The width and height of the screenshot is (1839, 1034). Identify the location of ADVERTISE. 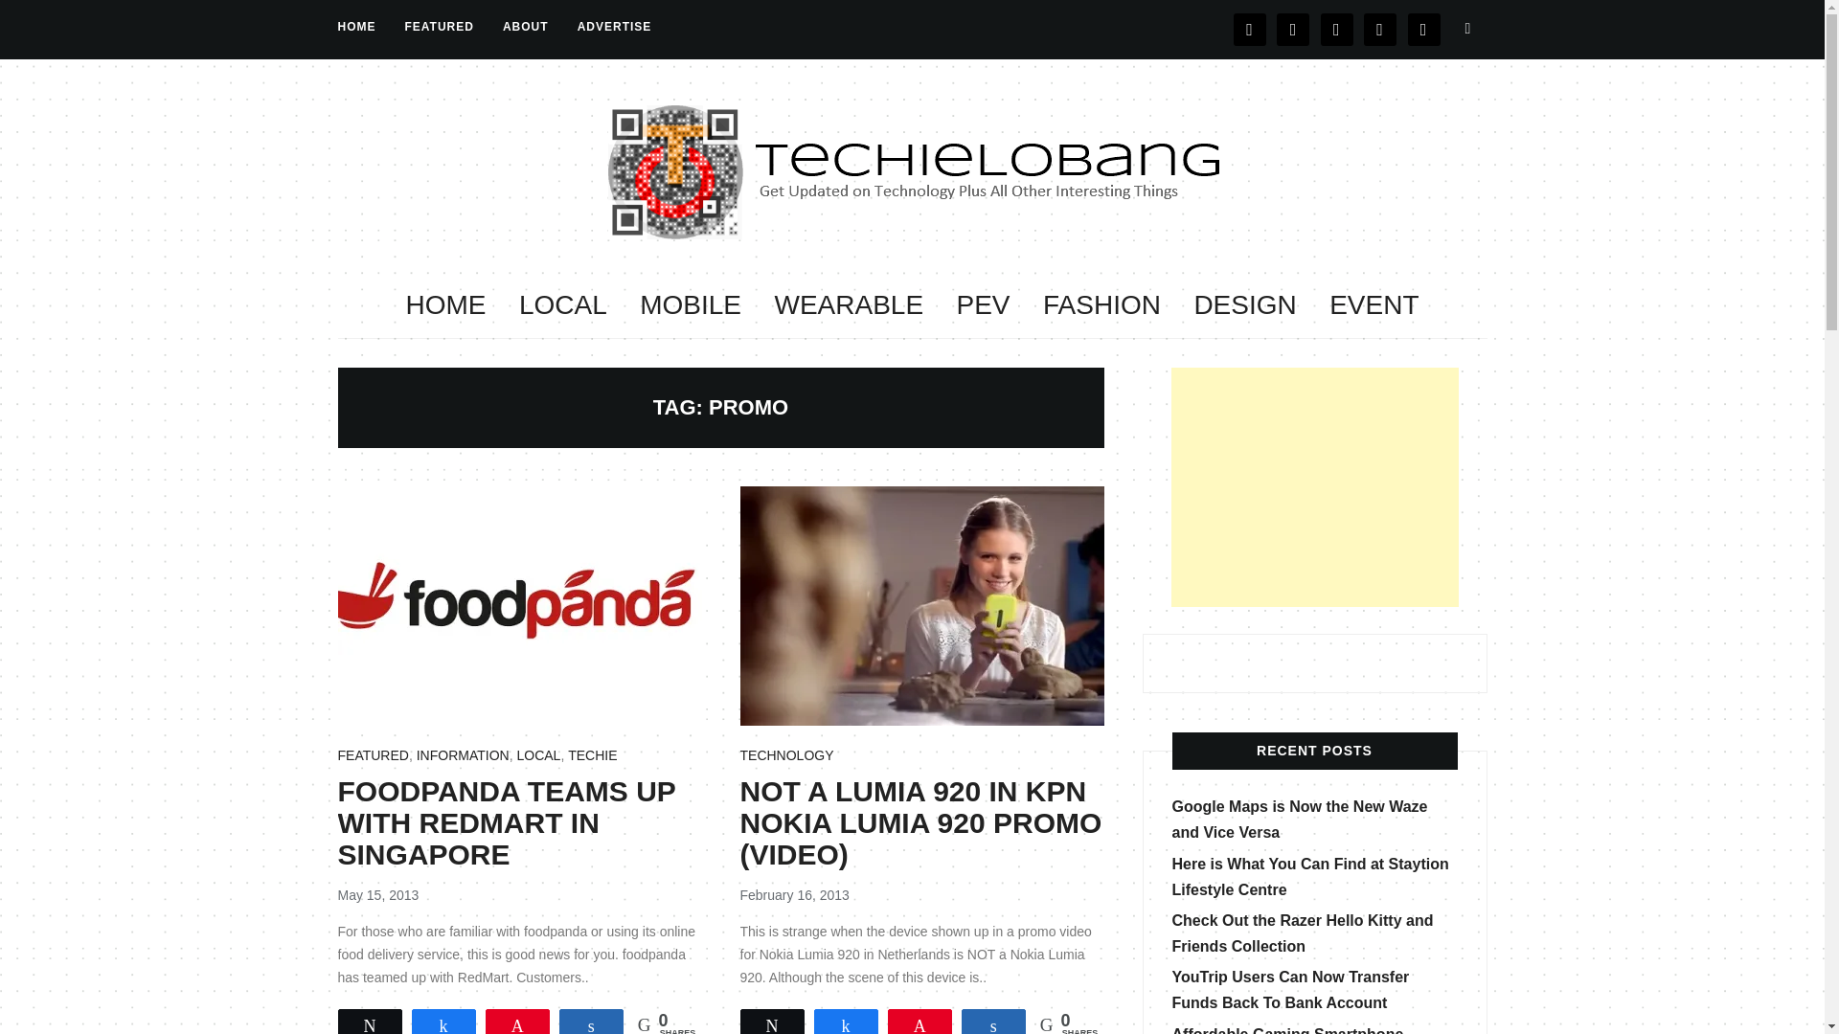
(615, 27).